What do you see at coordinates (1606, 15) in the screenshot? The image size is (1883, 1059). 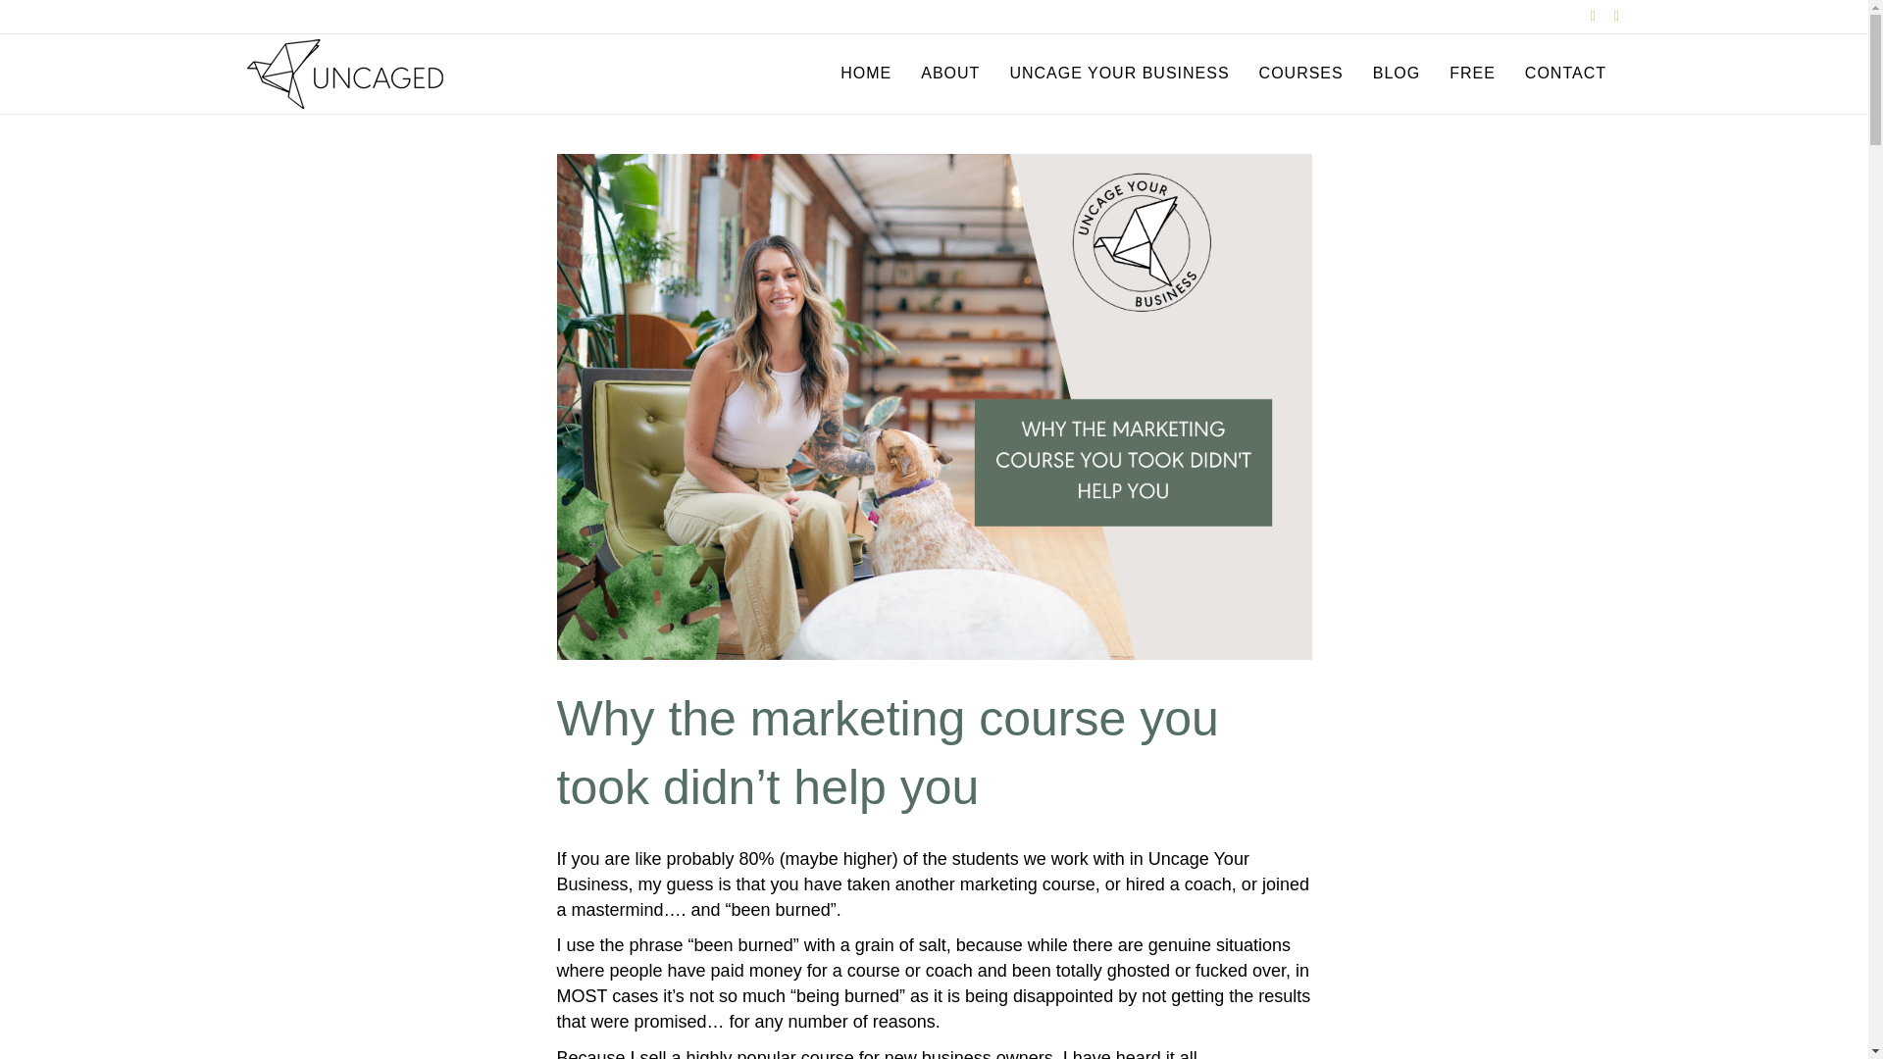 I see `Instagram` at bounding box center [1606, 15].